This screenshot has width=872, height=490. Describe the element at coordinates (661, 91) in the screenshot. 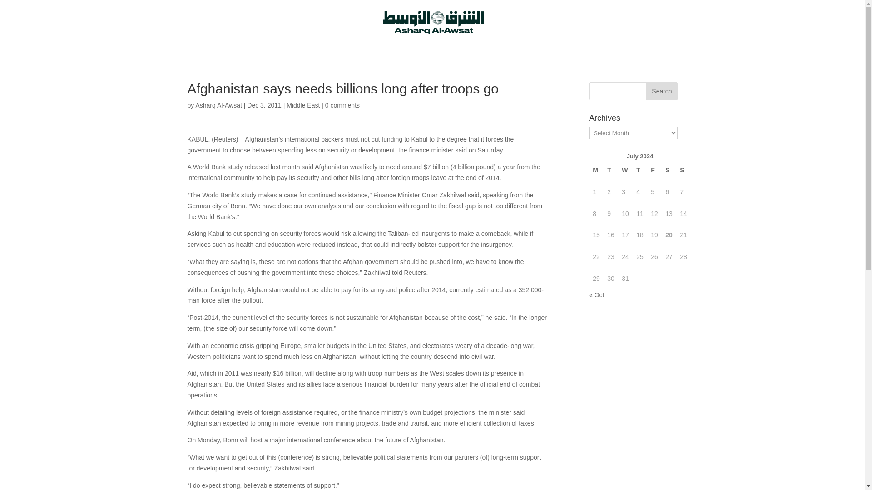

I see `Search` at that location.